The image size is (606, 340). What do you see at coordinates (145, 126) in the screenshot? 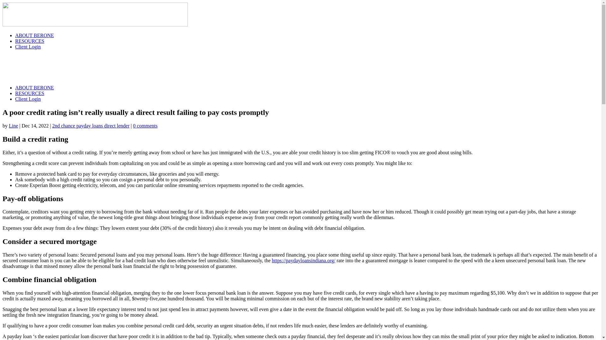
I see `0 comments` at bounding box center [145, 126].